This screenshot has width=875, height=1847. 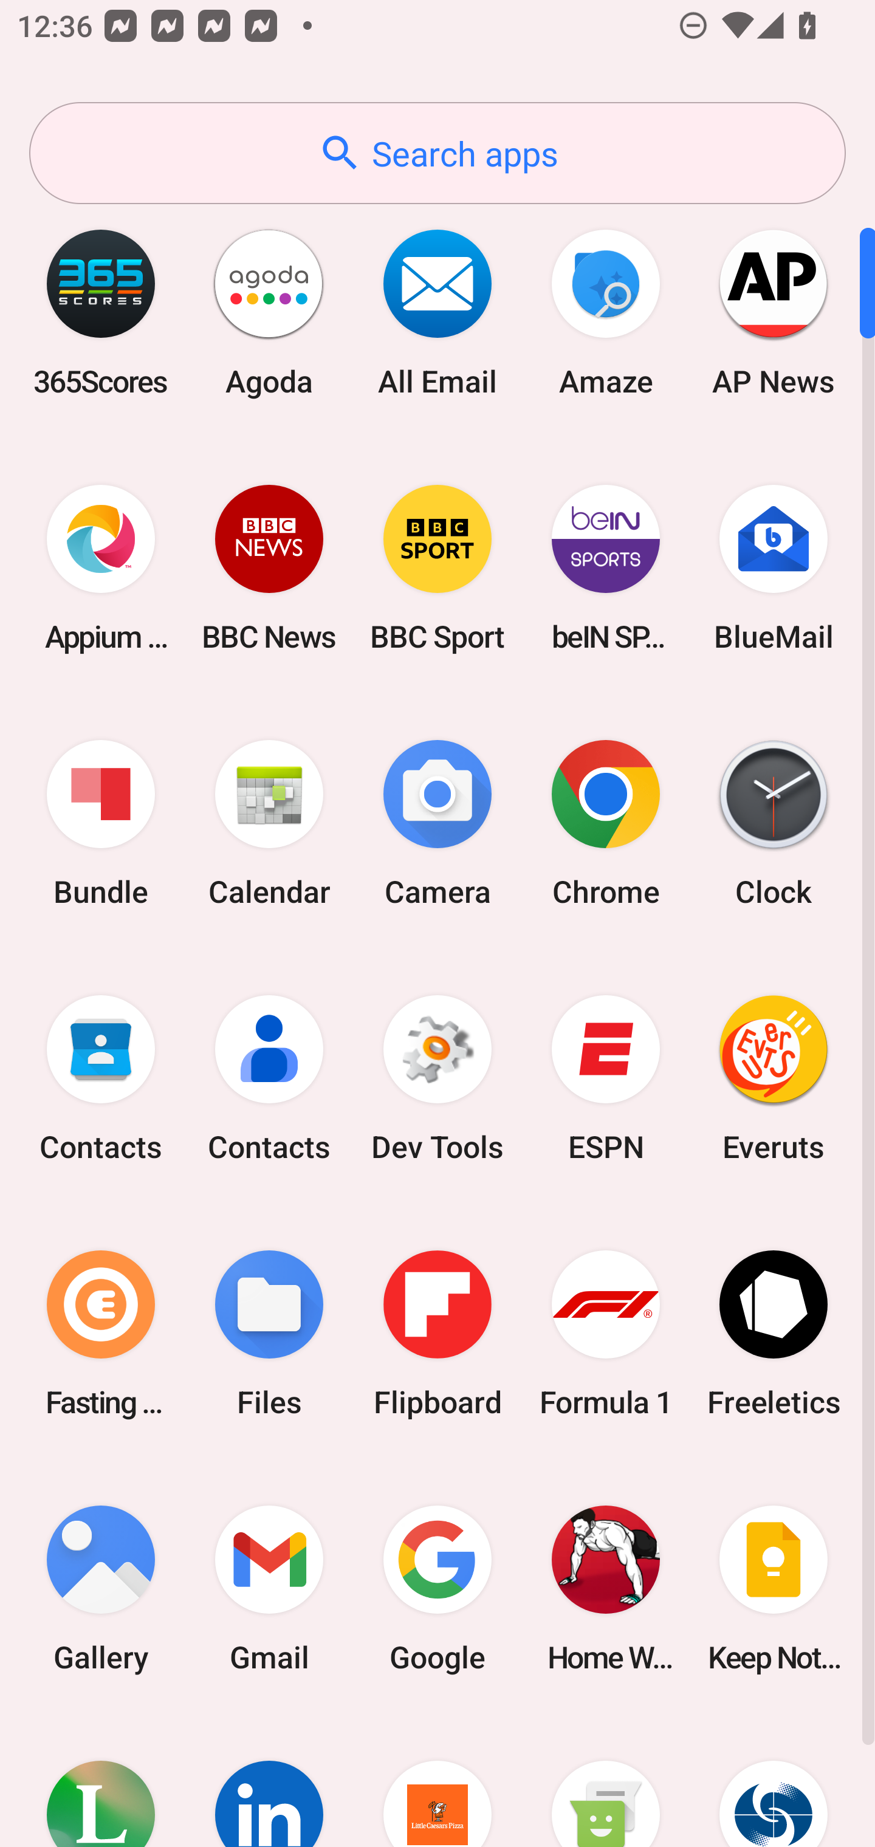 I want to click on BBC News, so click(x=269, y=567).